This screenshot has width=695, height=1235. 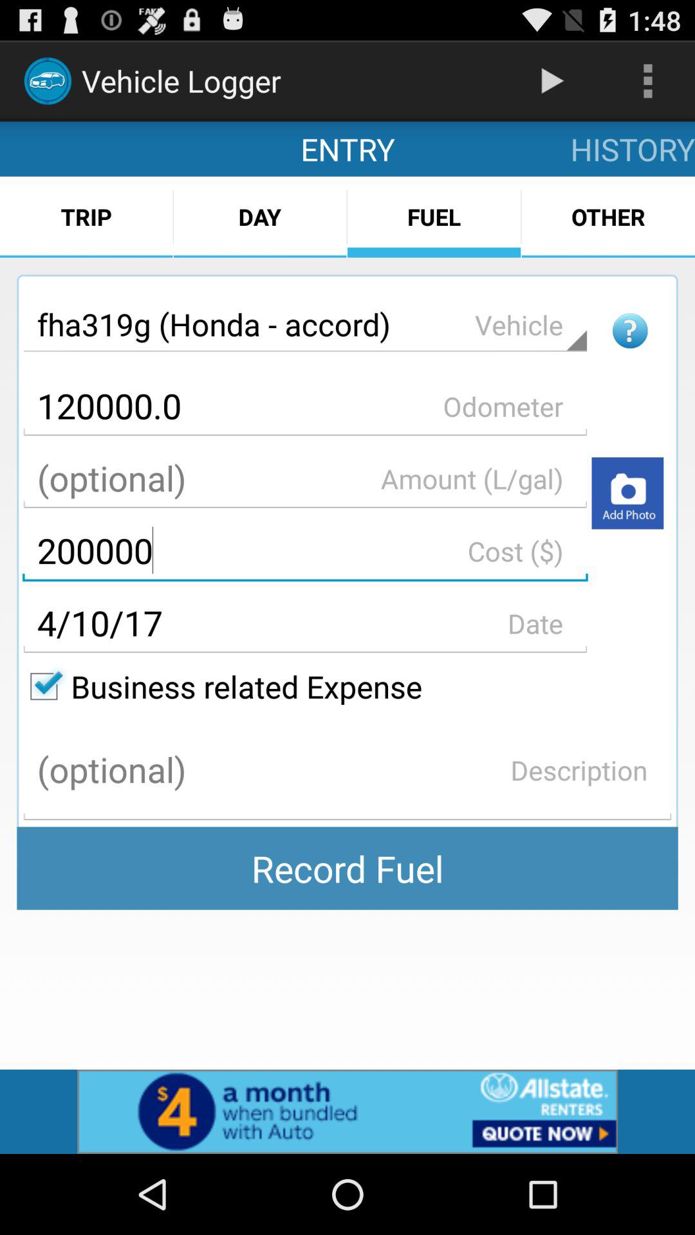 What do you see at coordinates (305, 479) in the screenshot?
I see `enter amount` at bounding box center [305, 479].